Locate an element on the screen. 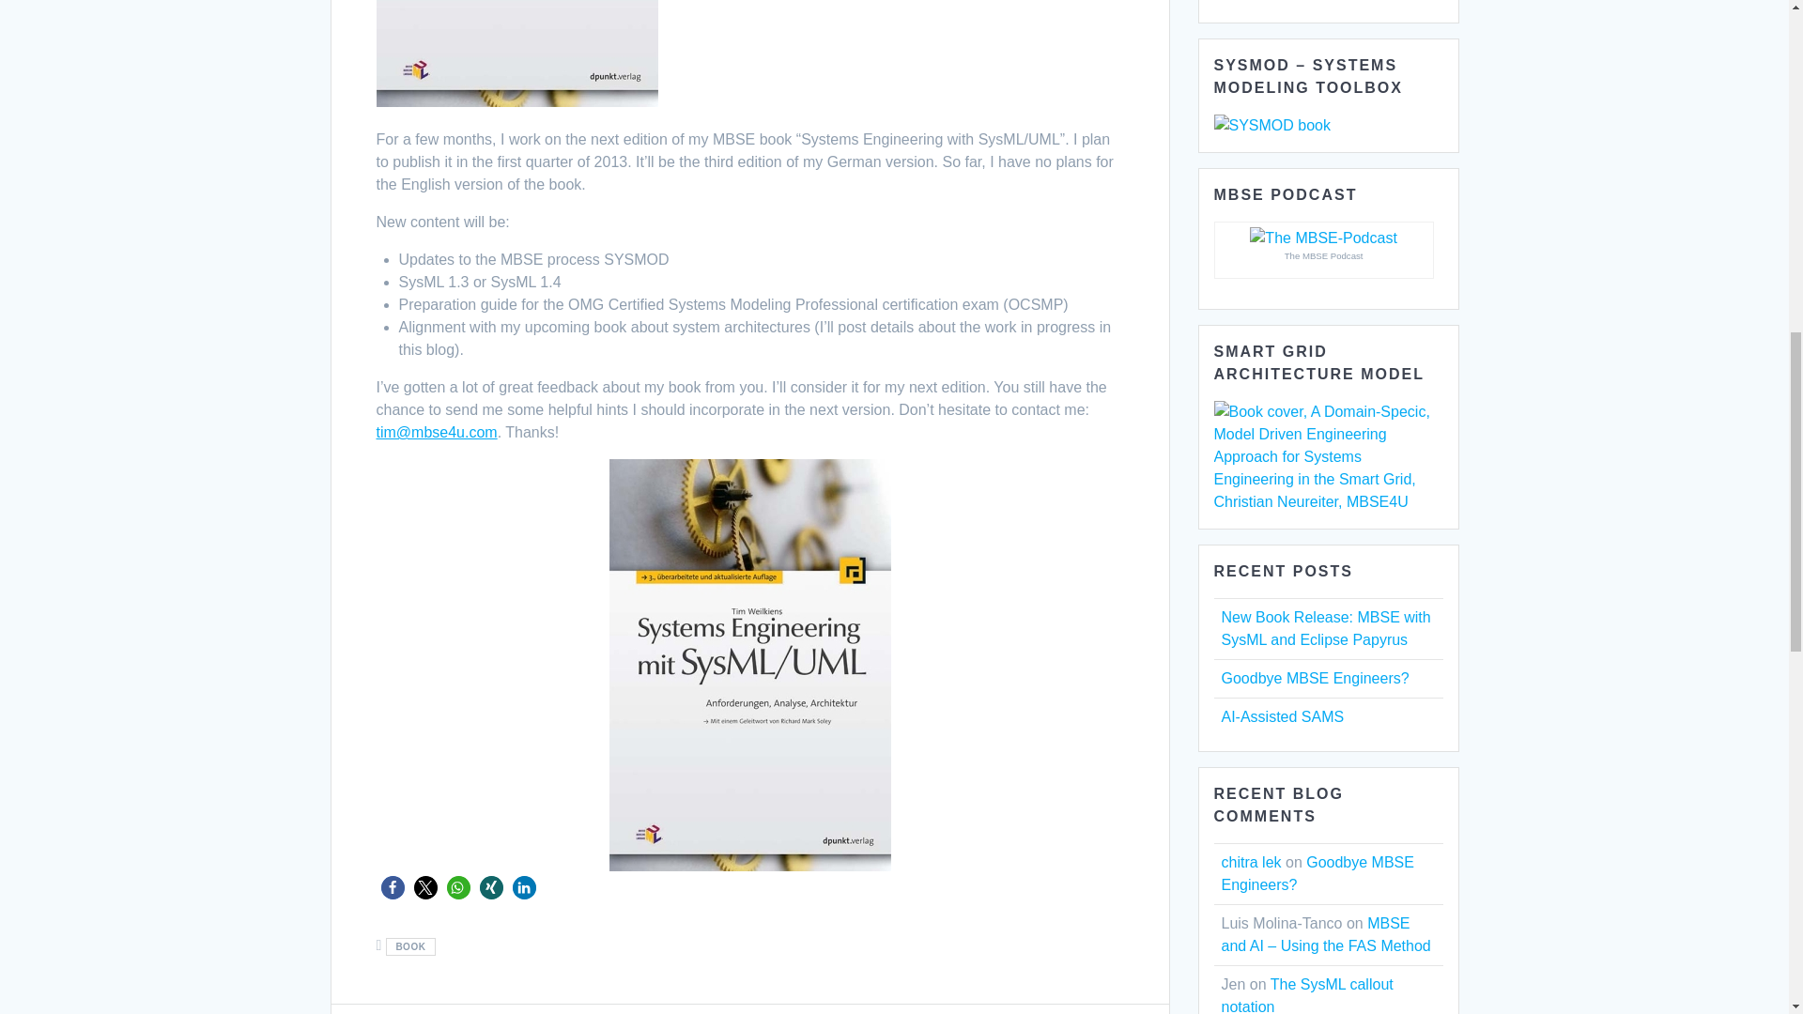  Share on Facebook is located at coordinates (393, 887).